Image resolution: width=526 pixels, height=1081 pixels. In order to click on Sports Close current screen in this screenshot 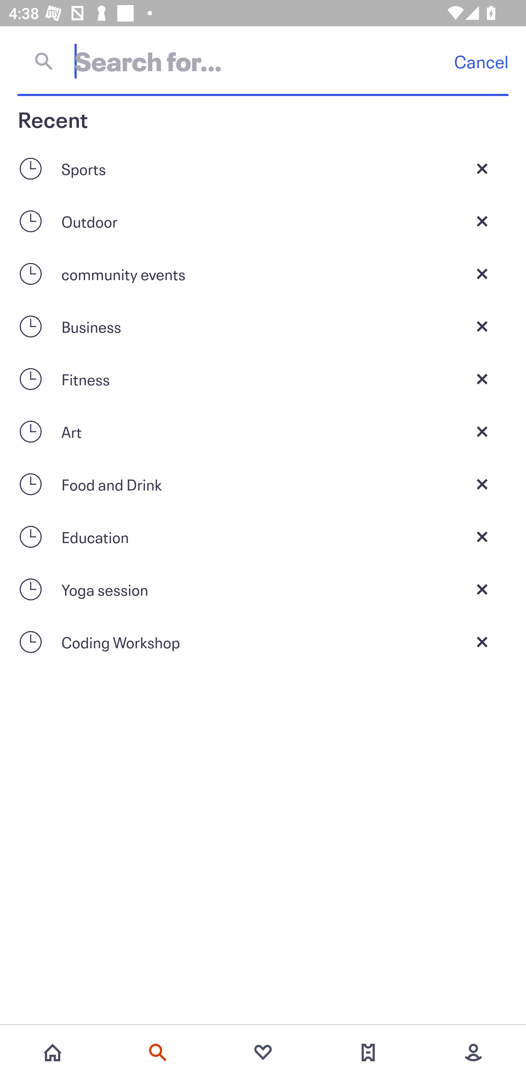, I will do `click(263, 168)`.